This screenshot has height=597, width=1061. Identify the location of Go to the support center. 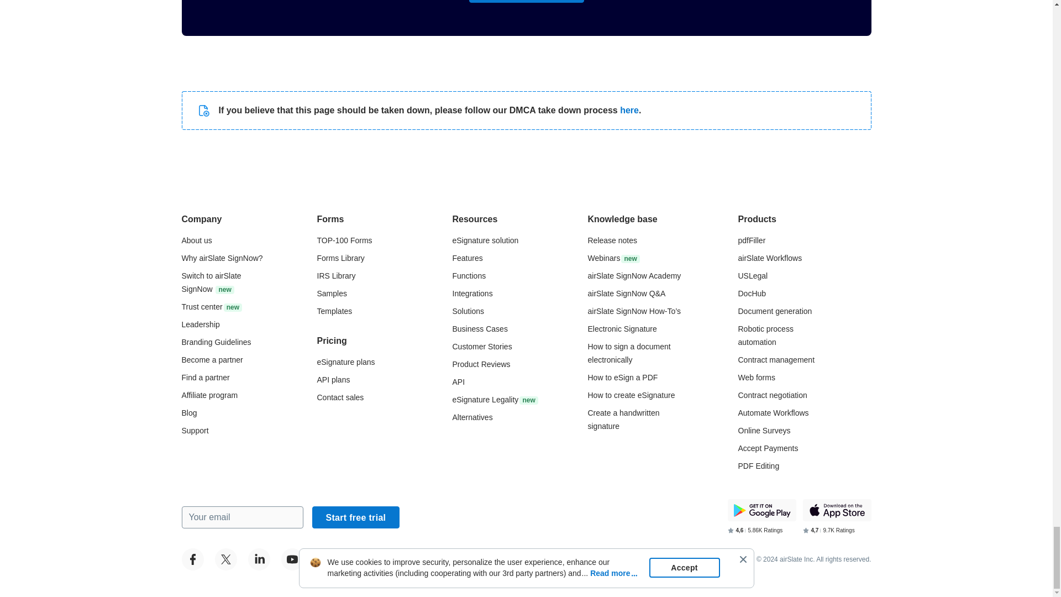
(195, 431).